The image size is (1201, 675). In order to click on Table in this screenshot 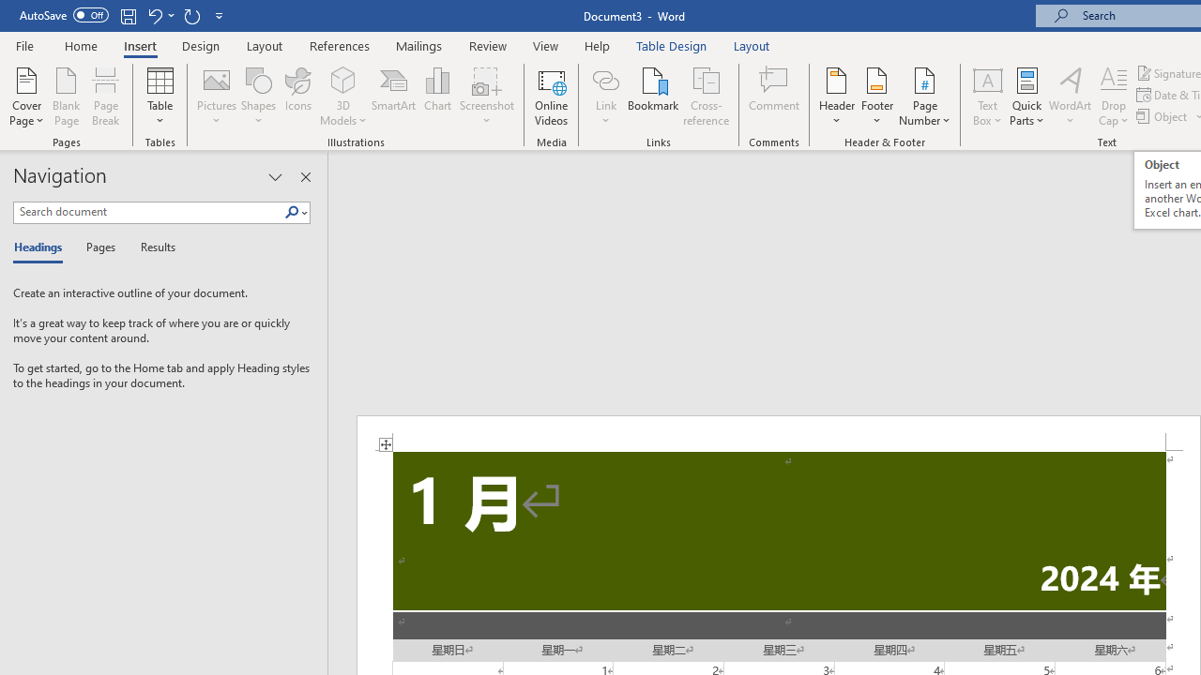, I will do `click(160, 96)`.